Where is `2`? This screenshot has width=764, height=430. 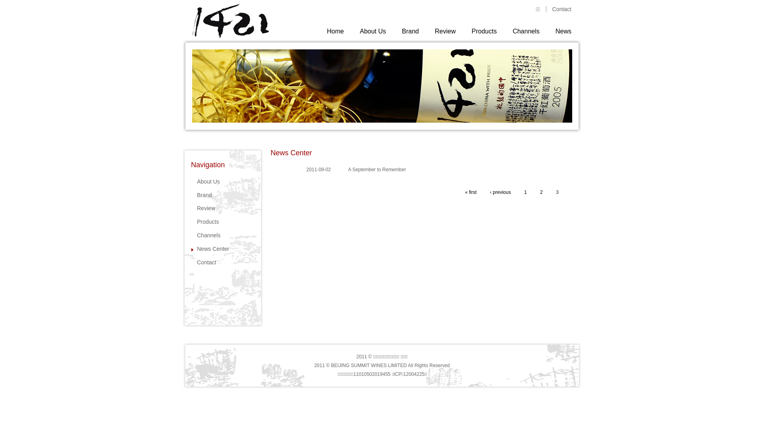
2 is located at coordinates (541, 192).